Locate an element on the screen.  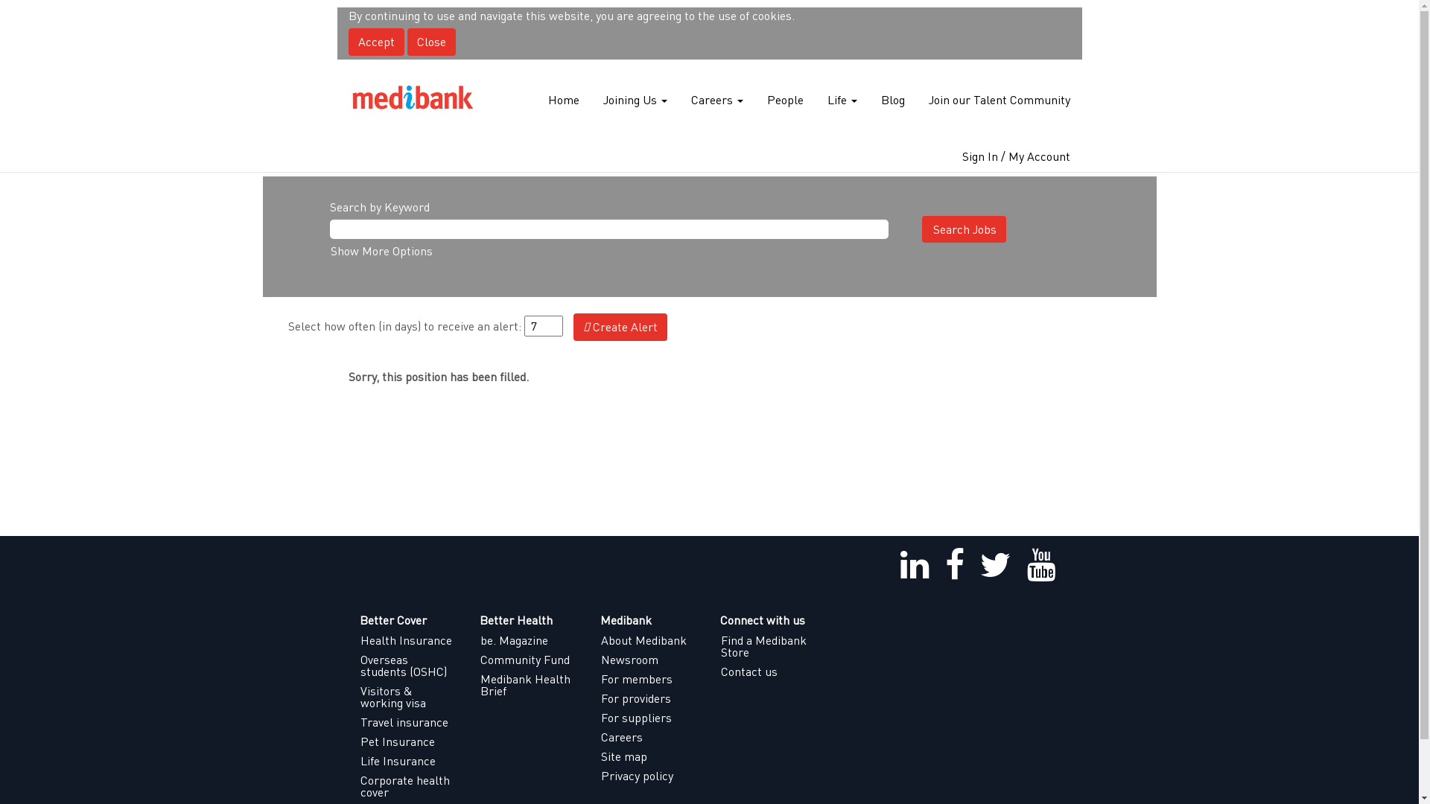
Close is located at coordinates (430, 42).